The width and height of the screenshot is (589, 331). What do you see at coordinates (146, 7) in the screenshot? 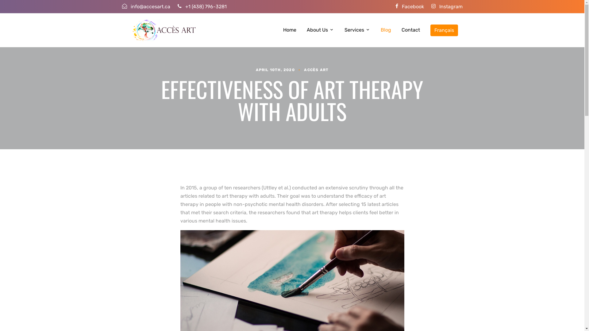
I see `info@accesart.ca` at bounding box center [146, 7].